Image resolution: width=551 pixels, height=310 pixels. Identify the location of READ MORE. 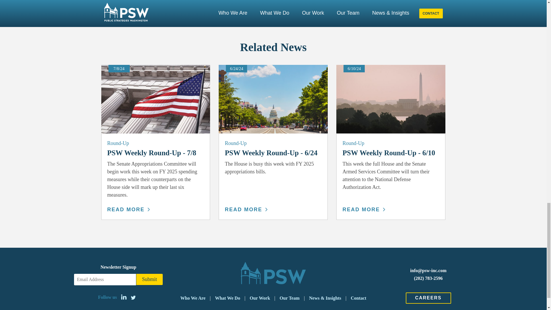
(246, 210).